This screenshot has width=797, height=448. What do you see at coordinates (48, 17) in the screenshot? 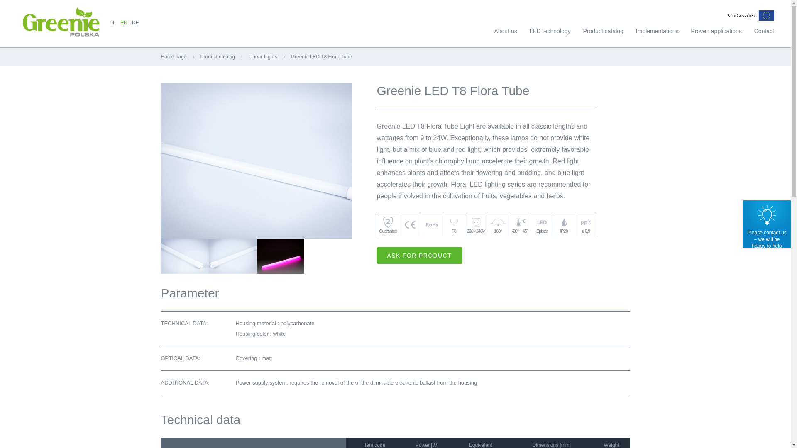
I see `LED lighting producer Greenie` at bounding box center [48, 17].